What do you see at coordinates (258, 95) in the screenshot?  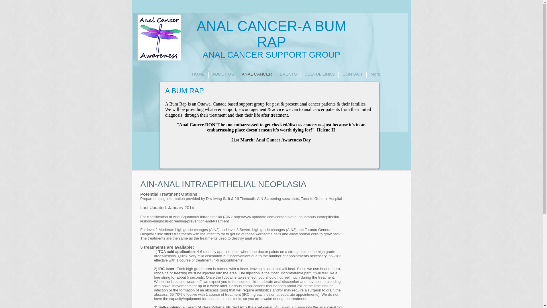 I see `Twitter Follow` at bounding box center [258, 95].